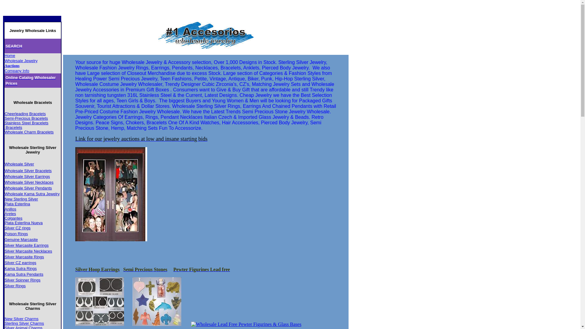 The height and width of the screenshot is (329, 585). I want to click on SEARCH, so click(14, 46).